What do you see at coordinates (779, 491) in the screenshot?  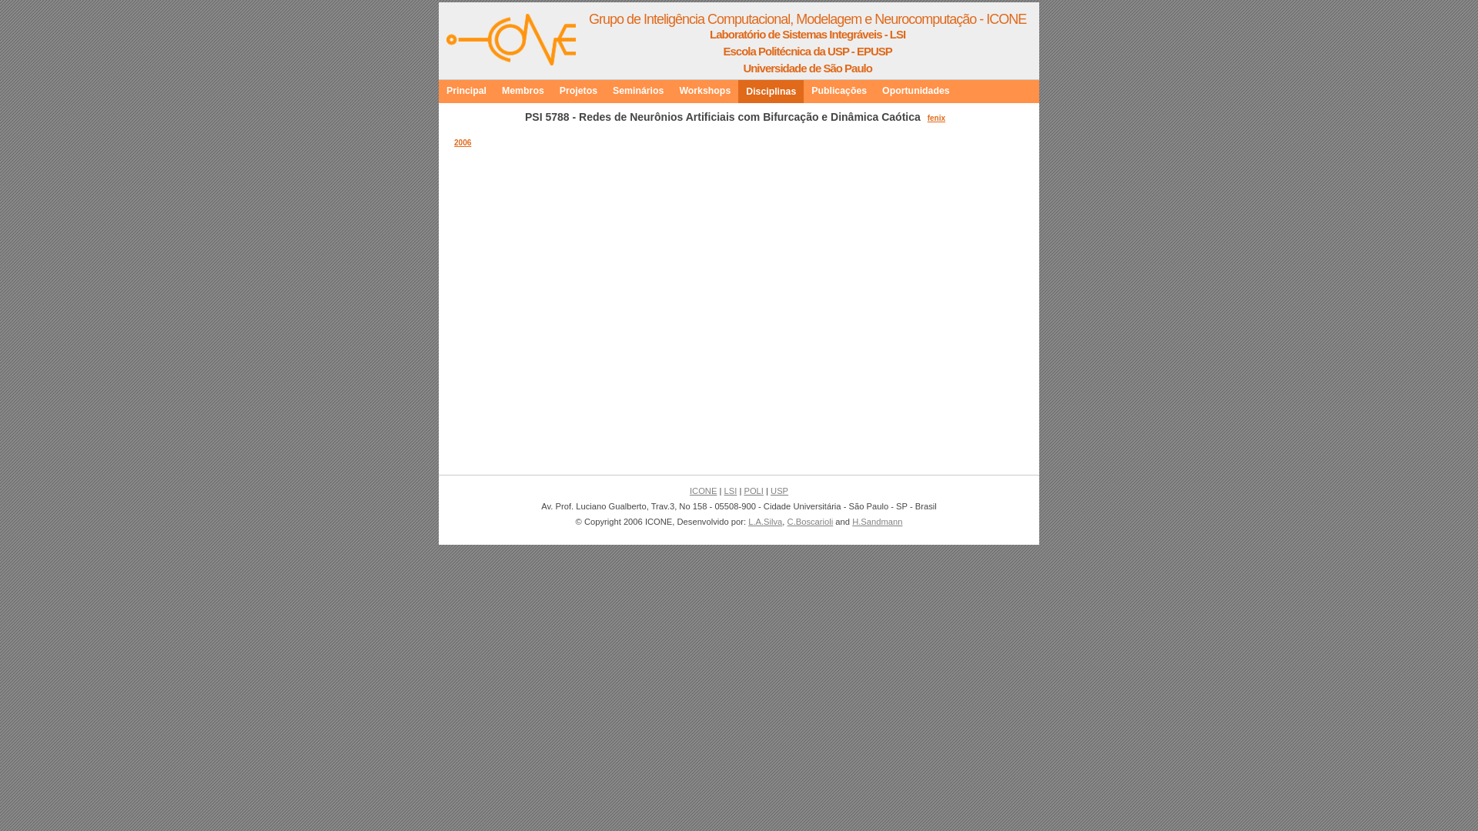 I see `USP` at bounding box center [779, 491].